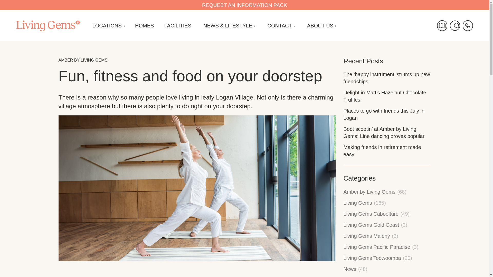 Image resolution: width=493 pixels, height=277 pixels. Describe the element at coordinates (455, 25) in the screenshot. I see `Search` at that location.